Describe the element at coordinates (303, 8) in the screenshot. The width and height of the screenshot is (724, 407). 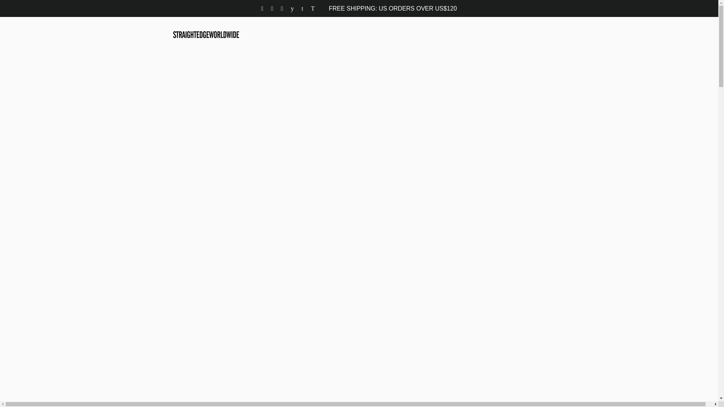
I see `STRAIGHTEDGEWORLDWIDE on Tumblr` at that location.